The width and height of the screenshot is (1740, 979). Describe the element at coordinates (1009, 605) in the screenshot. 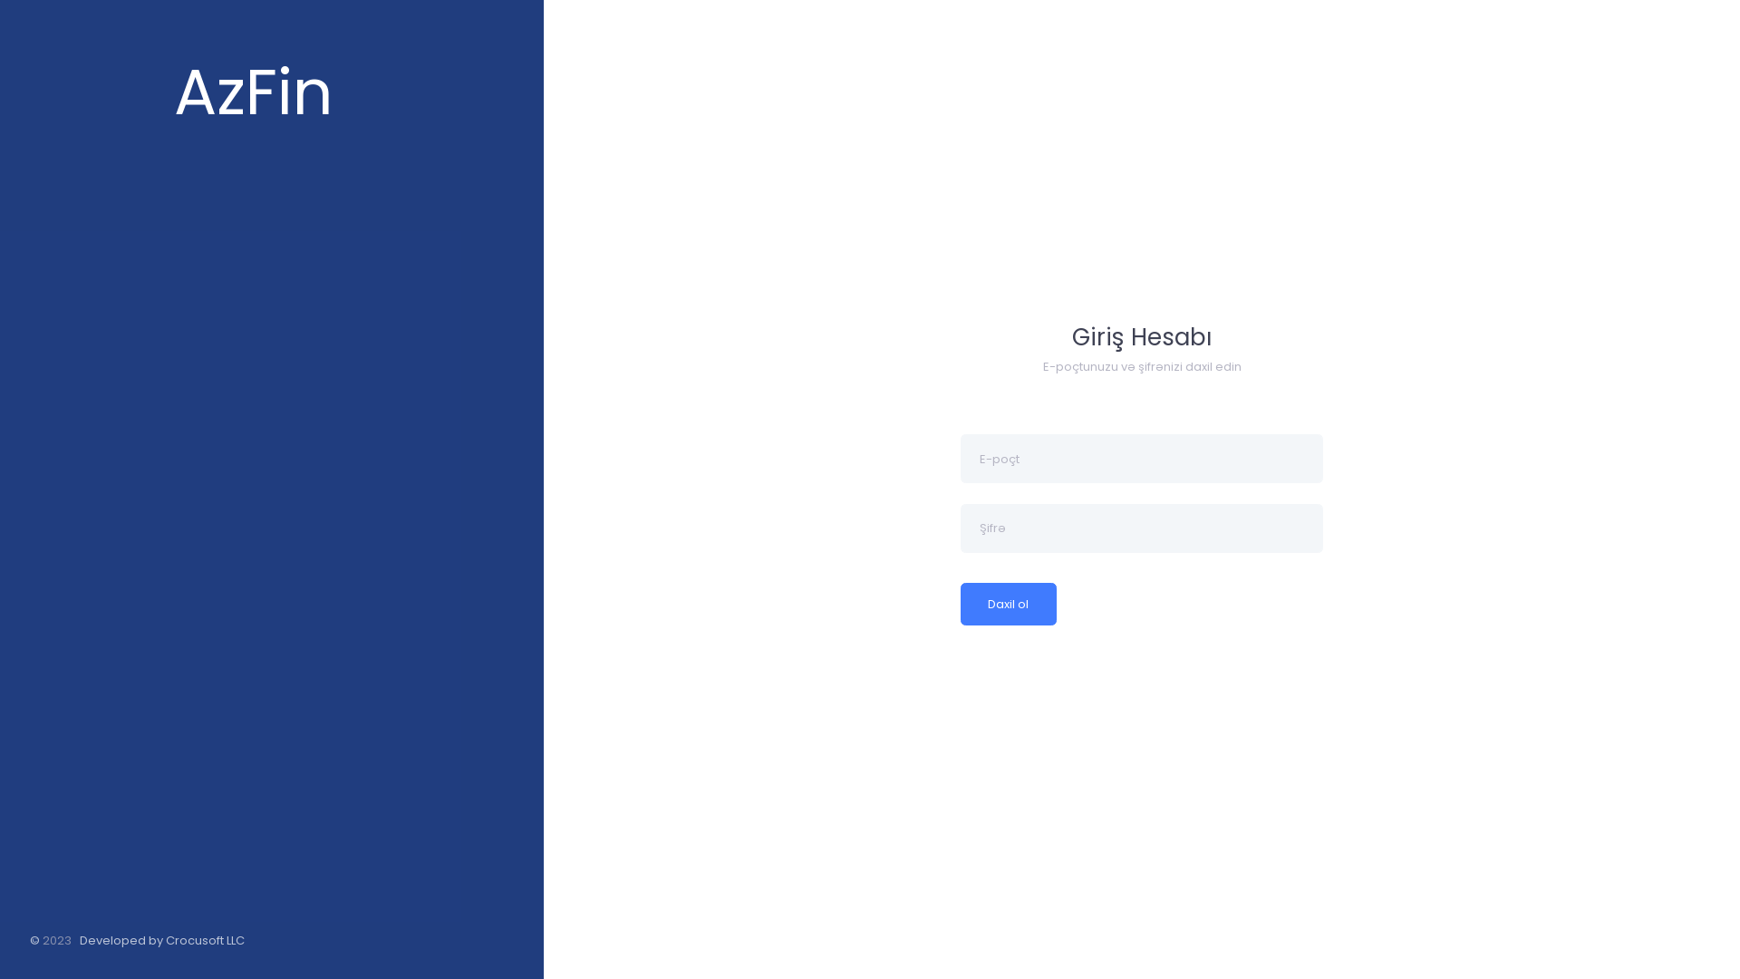

I see `Daxil ol` at that location.